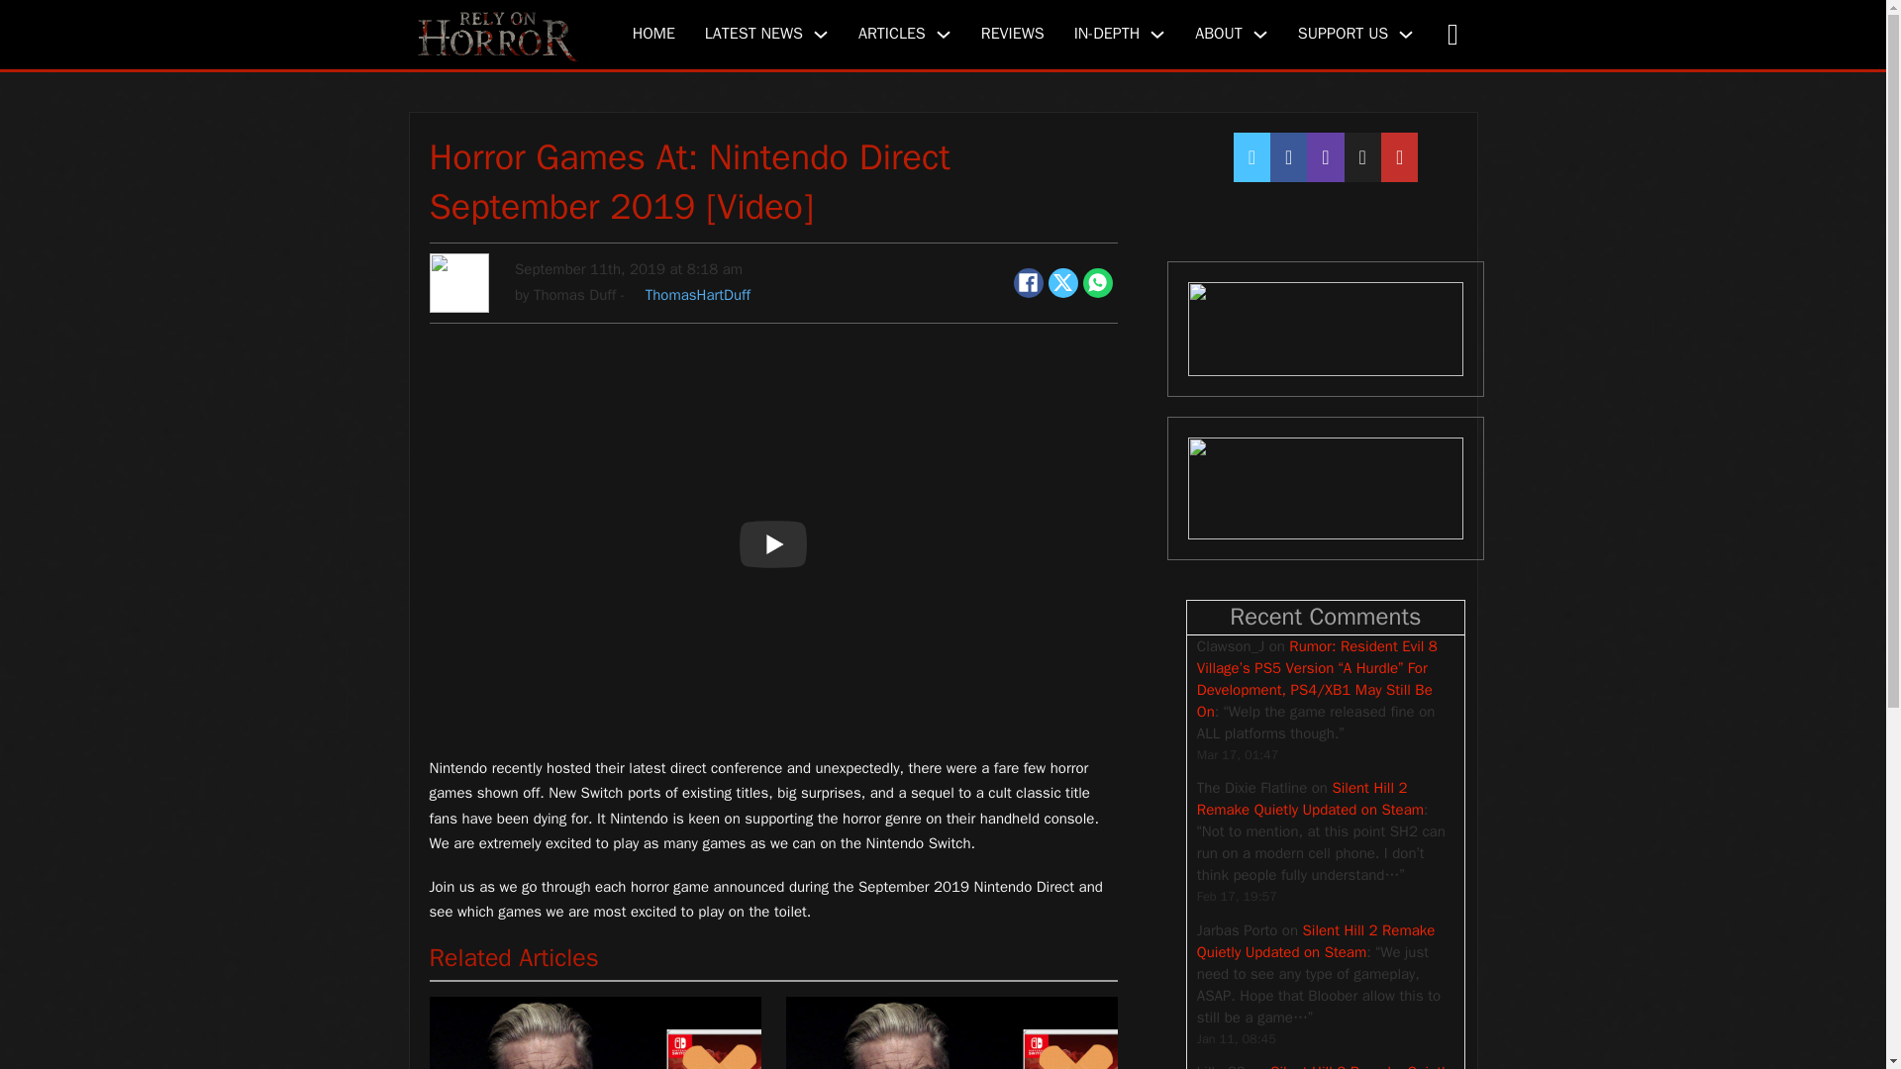  I want to click on LATEST NEWS, so click(753, 34).